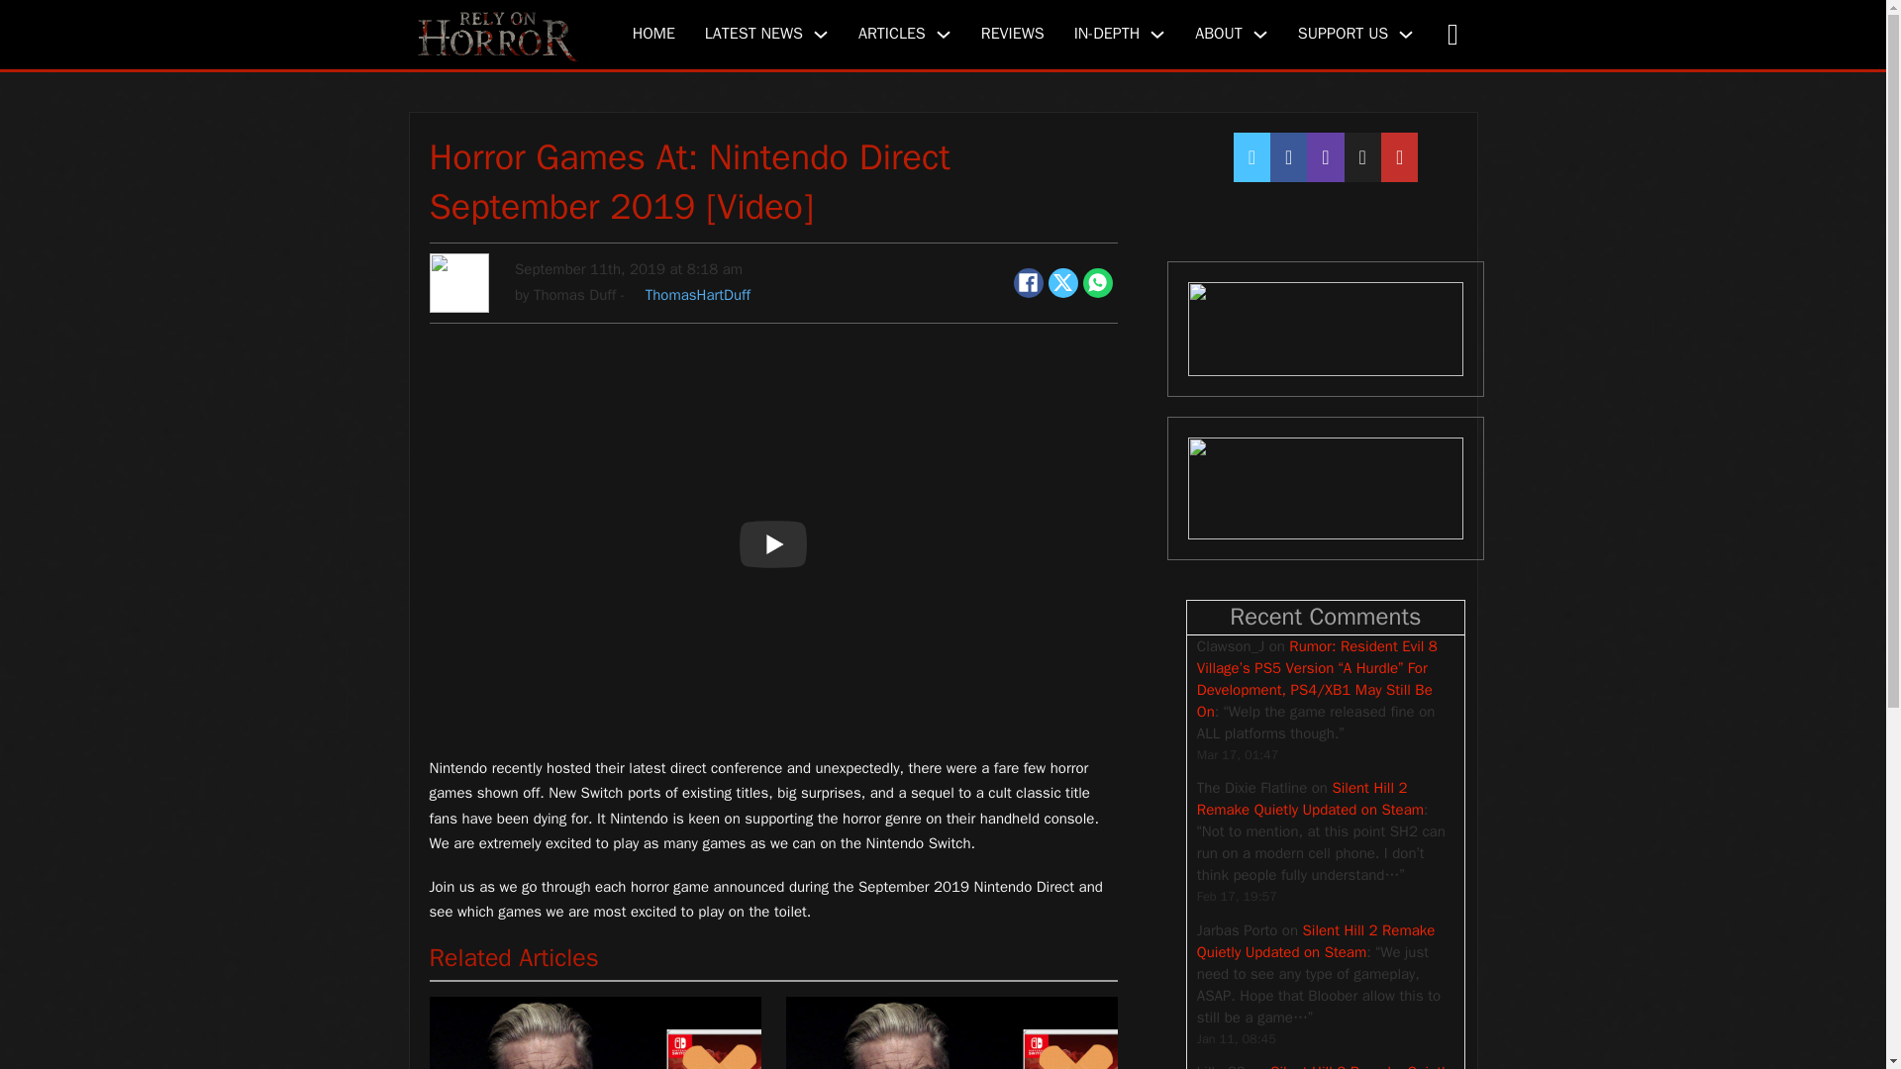  I want to click on LATEST NEWS, so click(753, 34).